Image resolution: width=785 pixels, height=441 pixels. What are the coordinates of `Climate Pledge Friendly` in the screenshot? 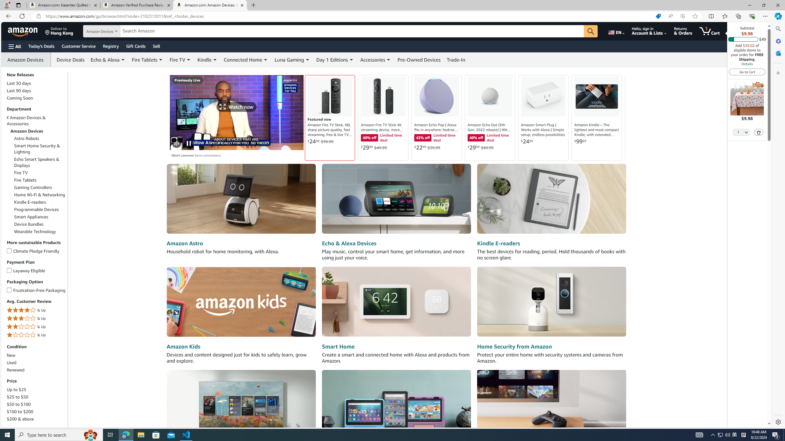 It's located at (9, 250).